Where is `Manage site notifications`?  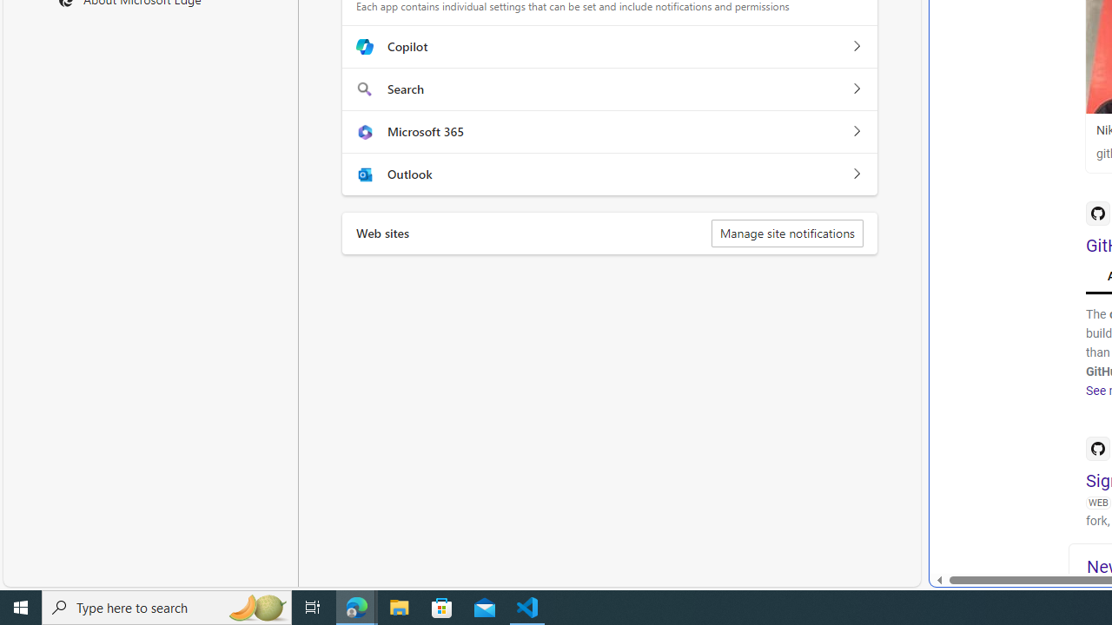 Manage site notifications is located at coordinates (787, 233).